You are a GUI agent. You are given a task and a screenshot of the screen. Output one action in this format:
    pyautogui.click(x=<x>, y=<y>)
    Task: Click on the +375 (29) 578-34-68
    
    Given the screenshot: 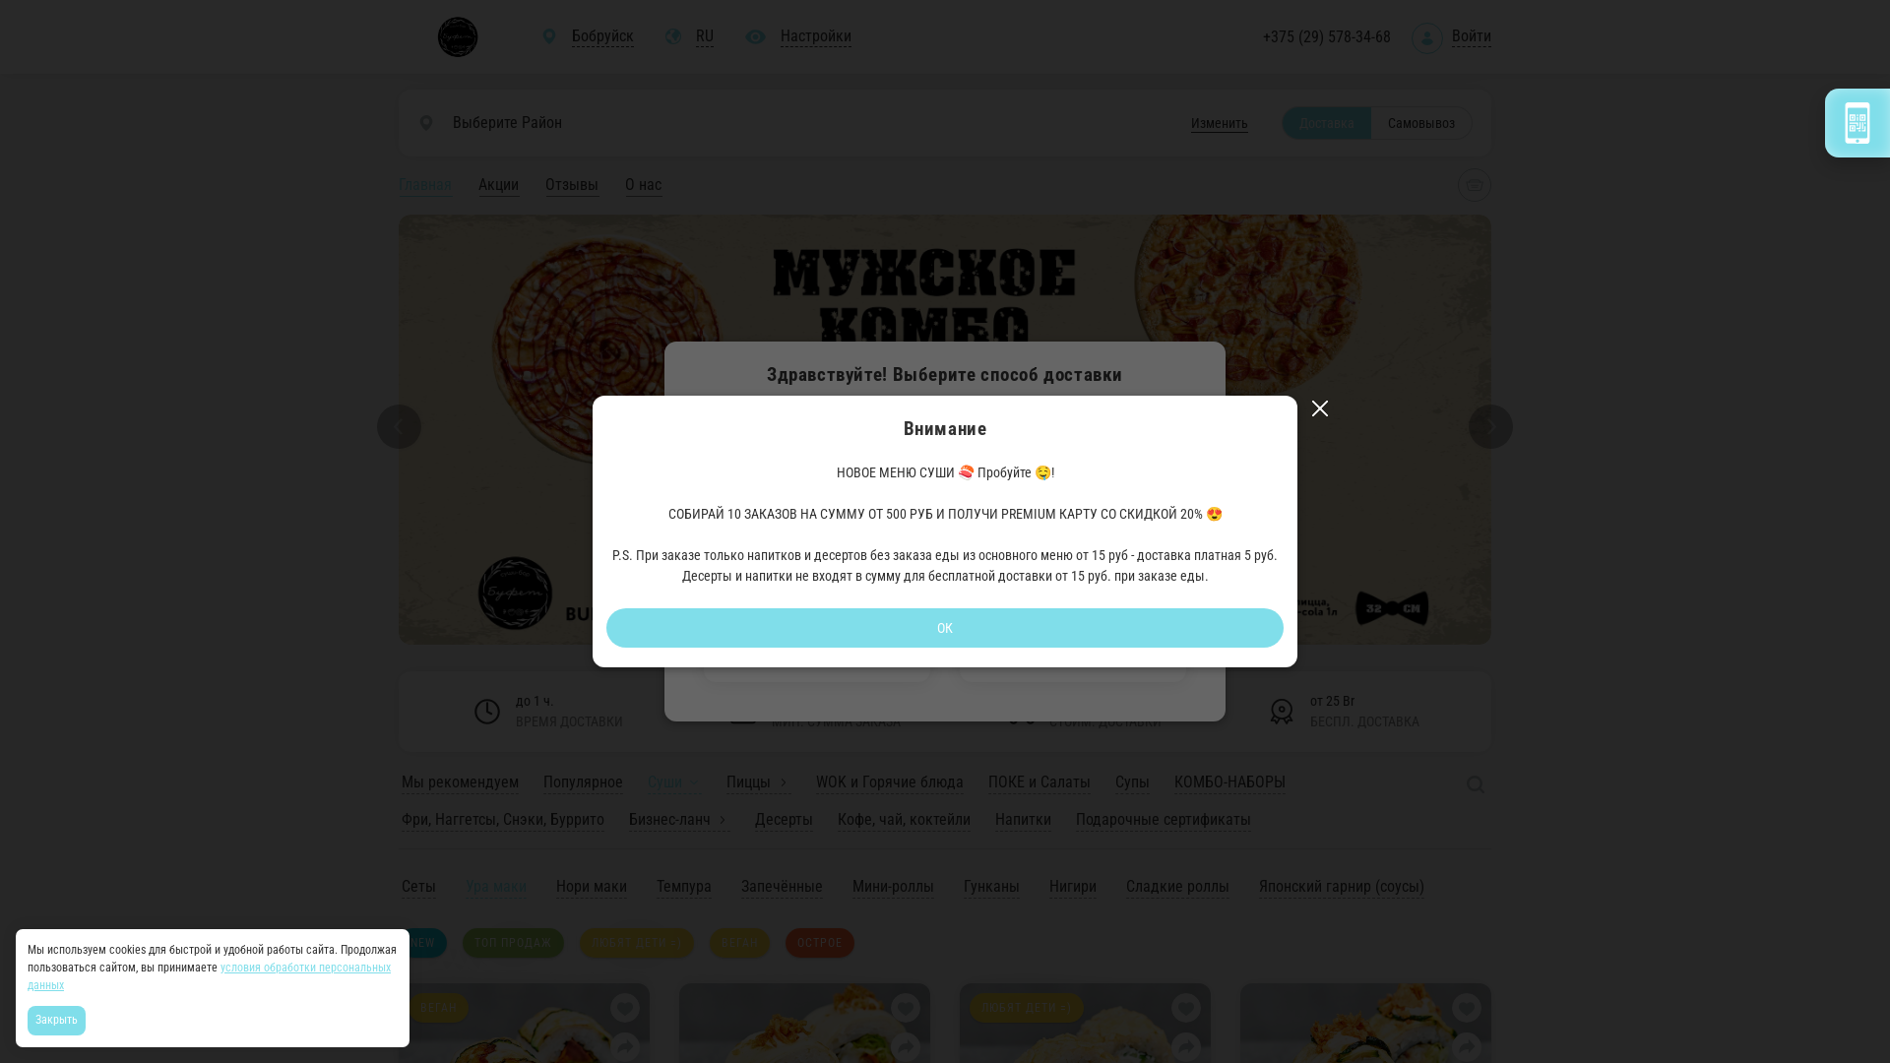 What is the action you would take?
    pyautogui.click(x=1327, y=37)
    